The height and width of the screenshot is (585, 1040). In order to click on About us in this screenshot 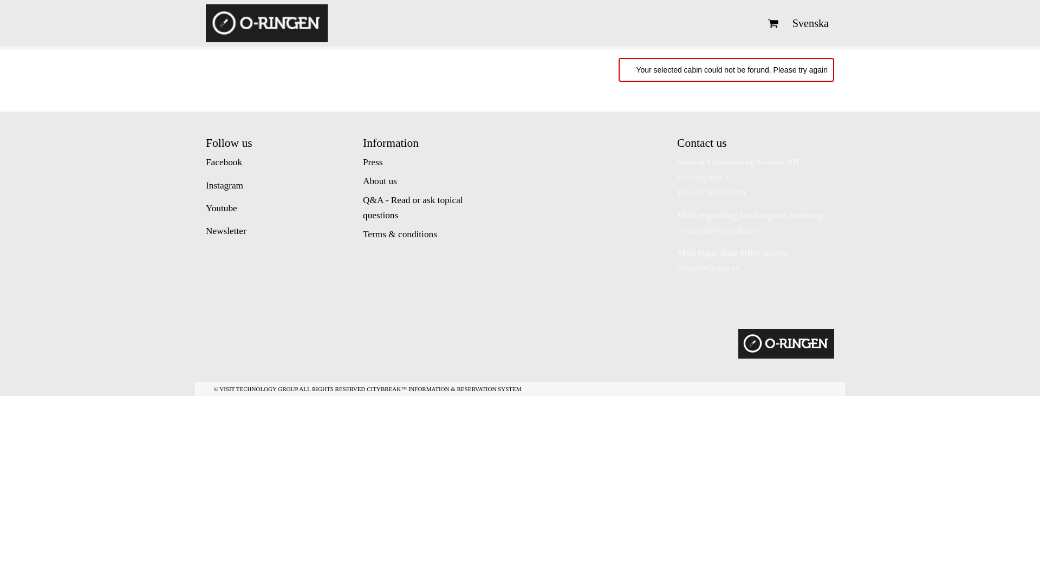, I will do `click(380, 181)`.